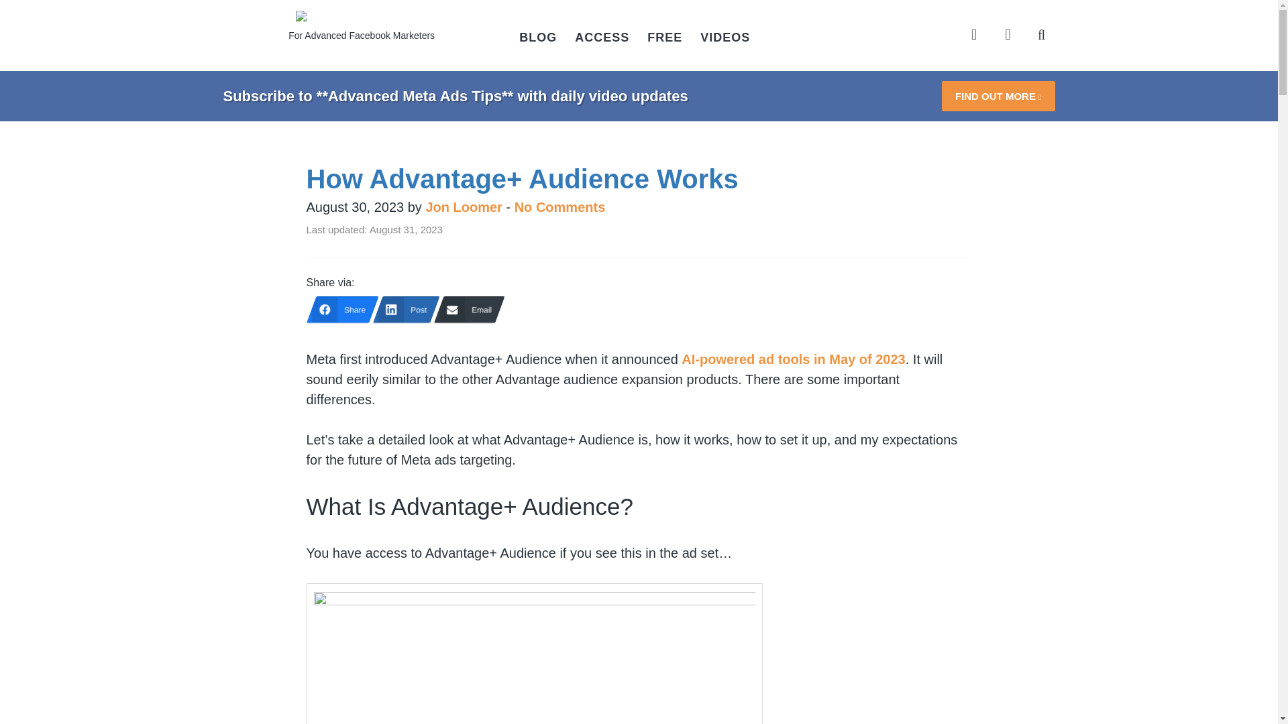 Image resolution: width=1288 pixels, height=724 pixels. What do you see at coordinates (538, 38) in the screenshot?
I see `BLOG` at bounding box center [538, 38].